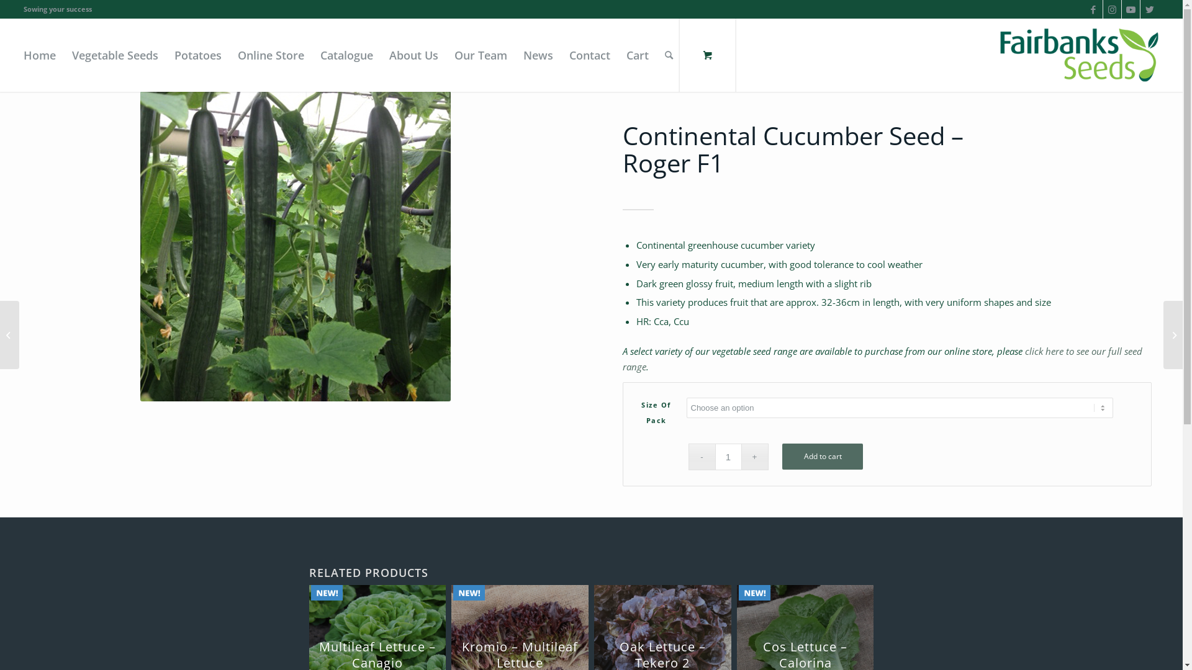 Image resolution: width=1192 pixels, height=670 pixels. I want to click on click here to see our full seed range, so click(882, 359).